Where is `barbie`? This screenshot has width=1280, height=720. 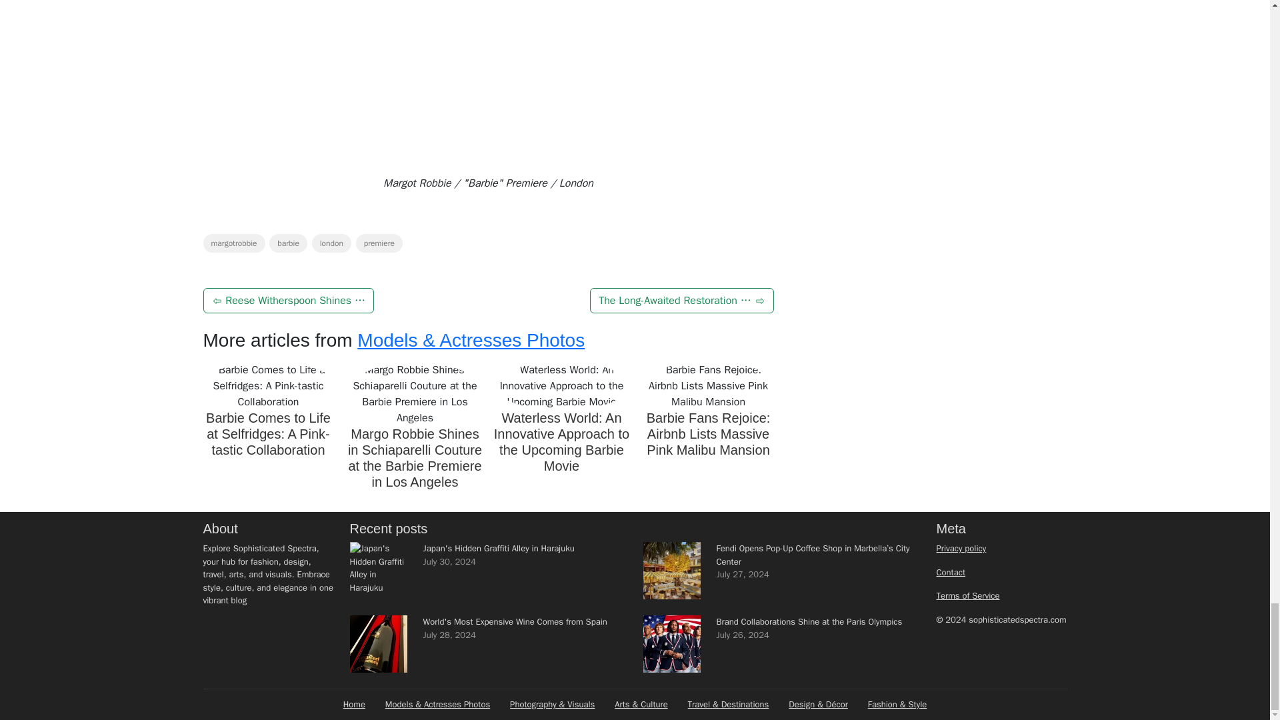 barbie is located at coordinates (288, 243).